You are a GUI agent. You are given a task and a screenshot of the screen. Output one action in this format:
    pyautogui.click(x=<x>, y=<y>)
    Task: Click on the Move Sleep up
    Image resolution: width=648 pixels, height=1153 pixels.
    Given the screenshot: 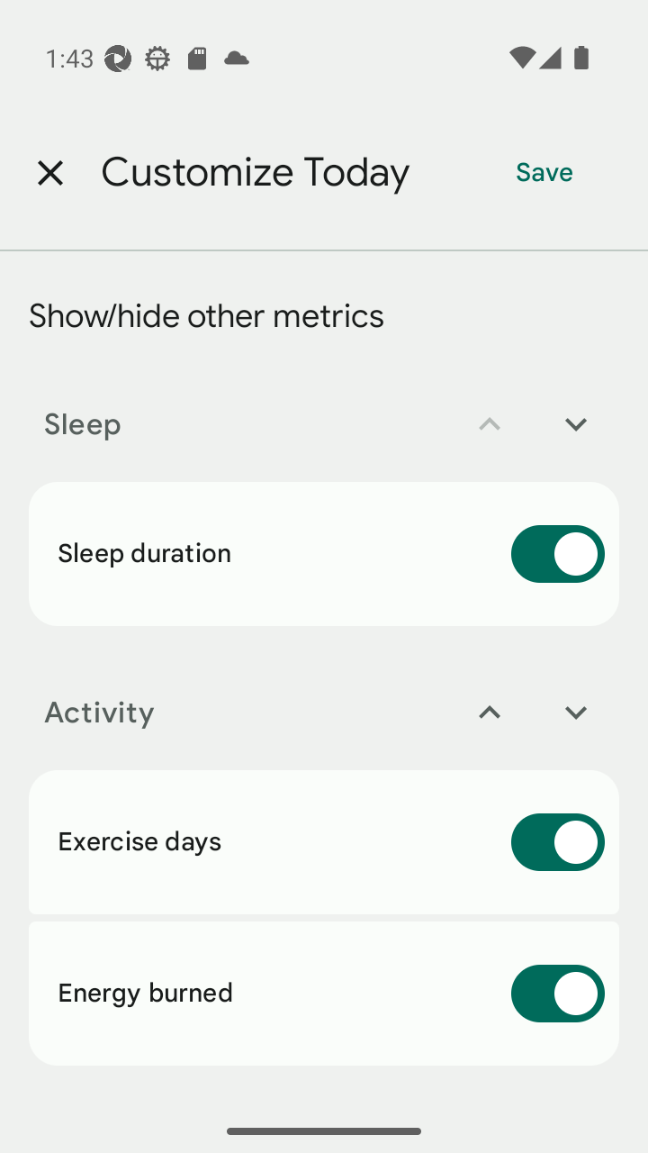 What is the action you would take?
    pyautogui.click(x=490, y=423)
    